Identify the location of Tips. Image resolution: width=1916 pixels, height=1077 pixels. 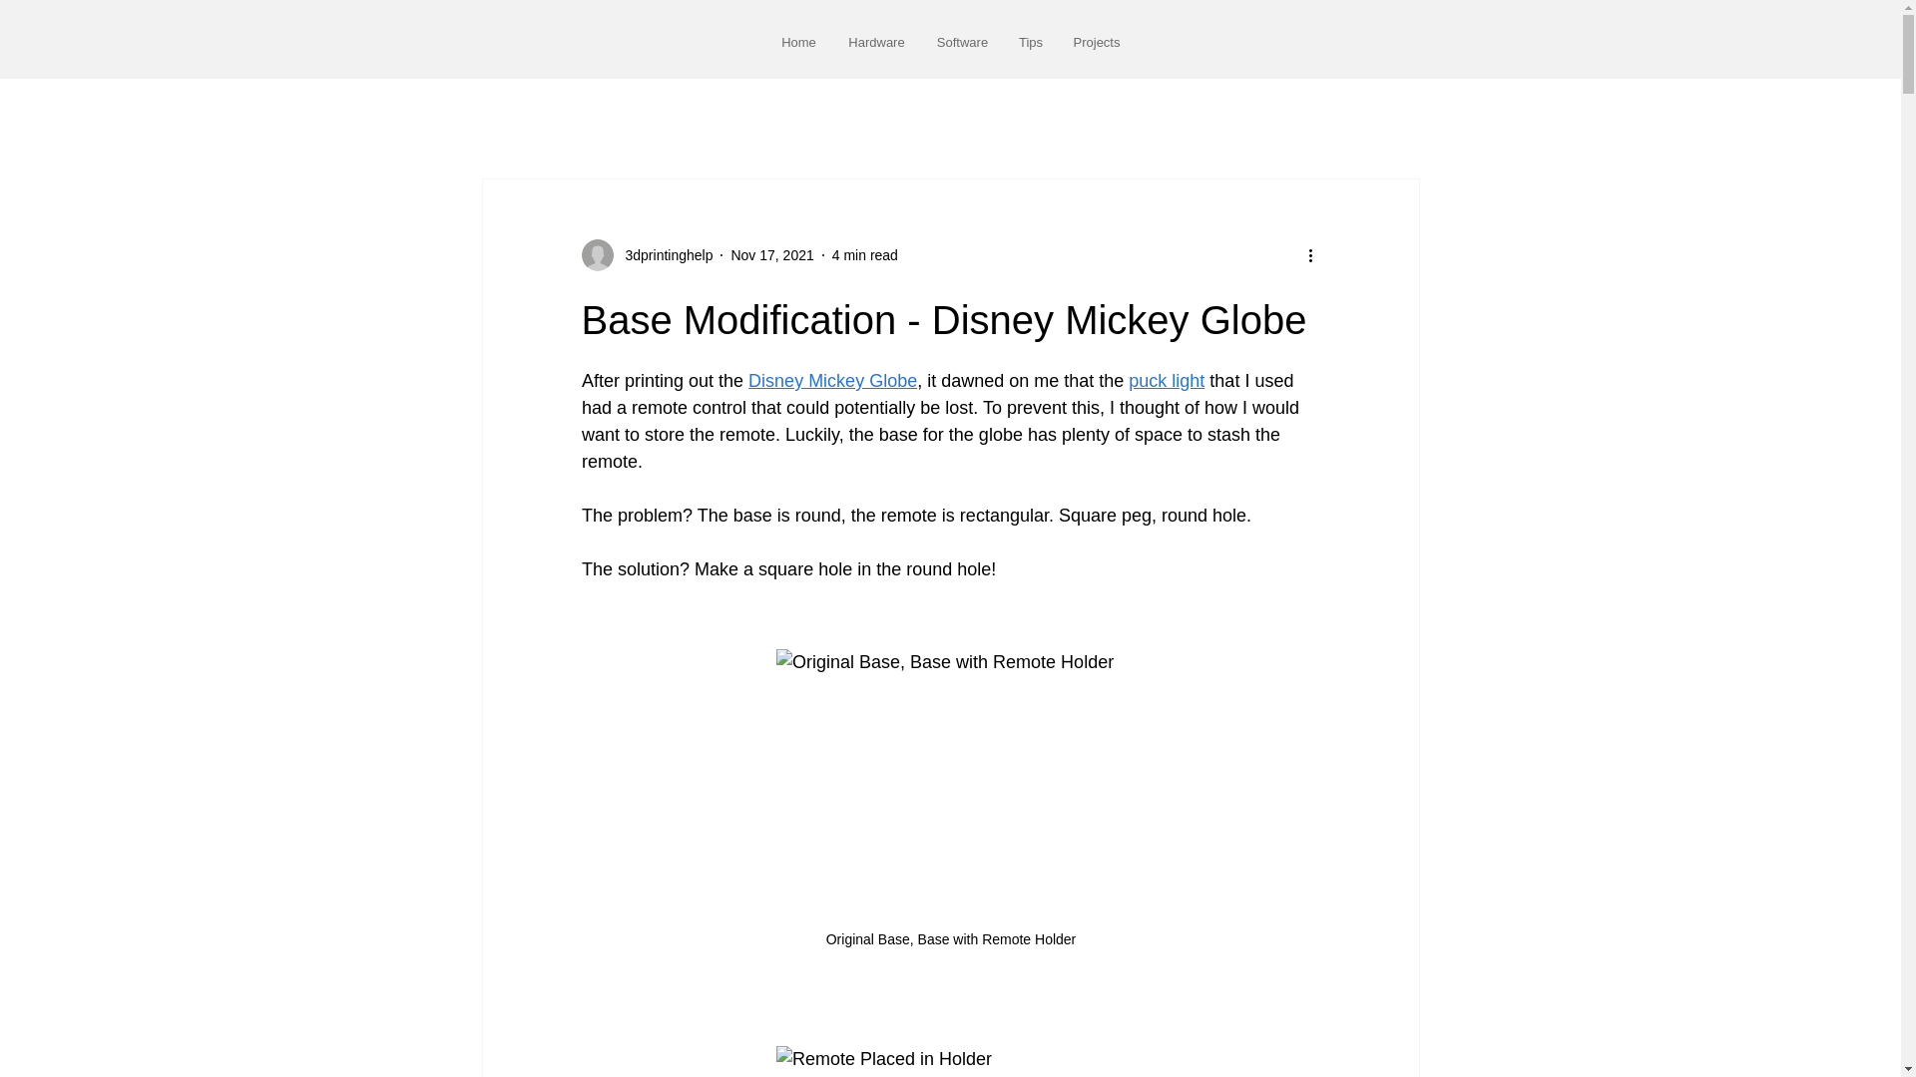
(1030, 42).